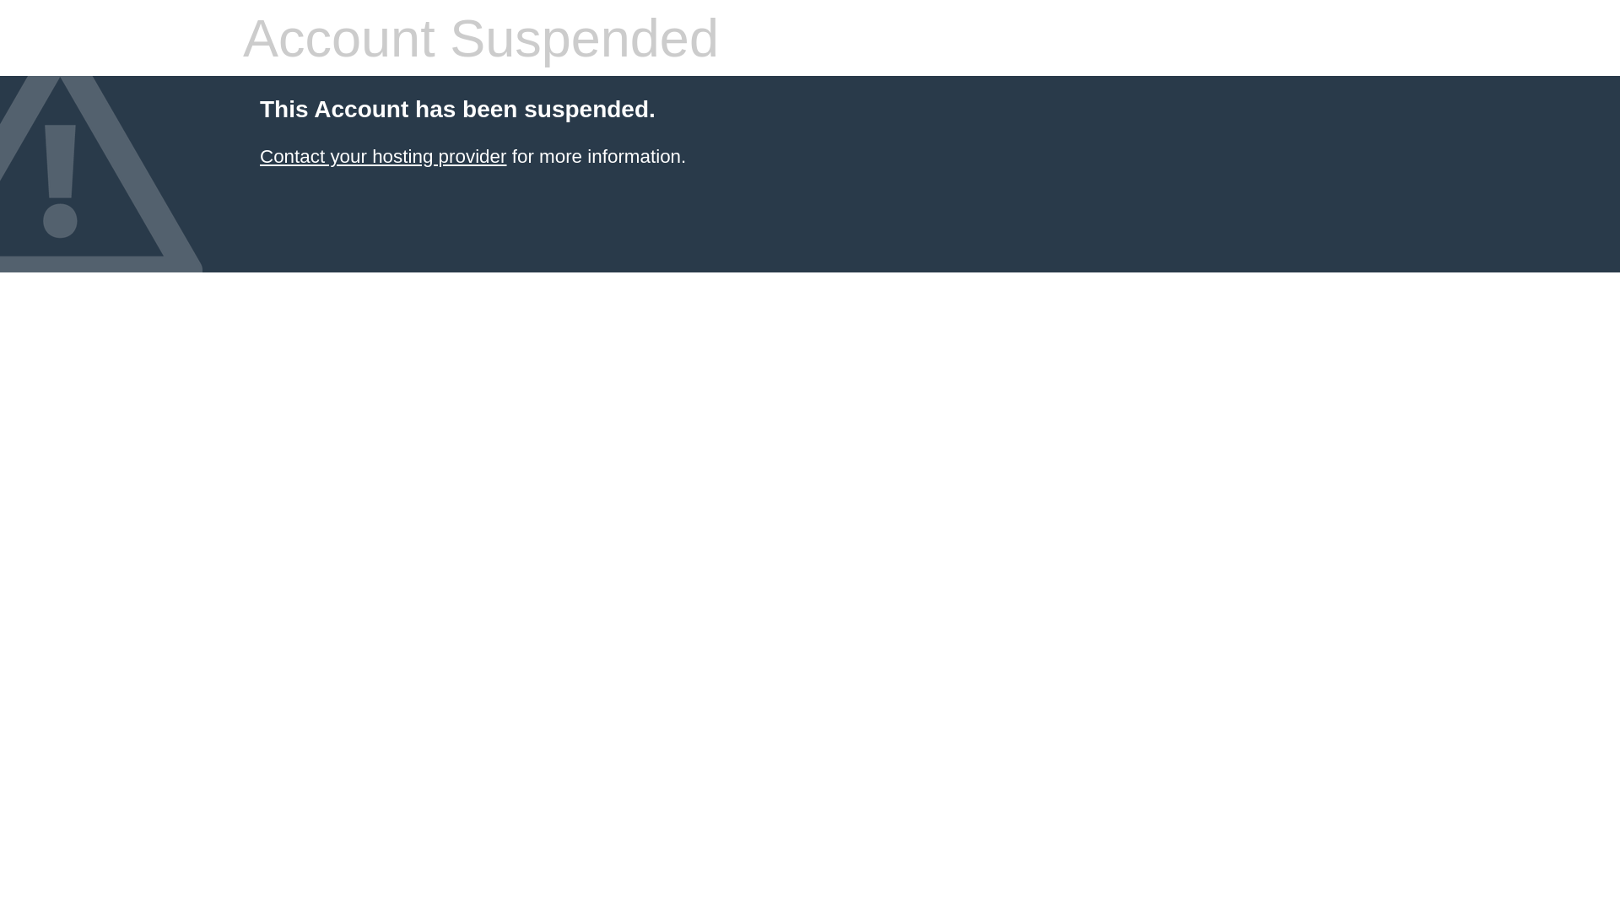 This screenshot has height=911, width=1620. I want to click on Contact your hosting provider, so click(383, 157).